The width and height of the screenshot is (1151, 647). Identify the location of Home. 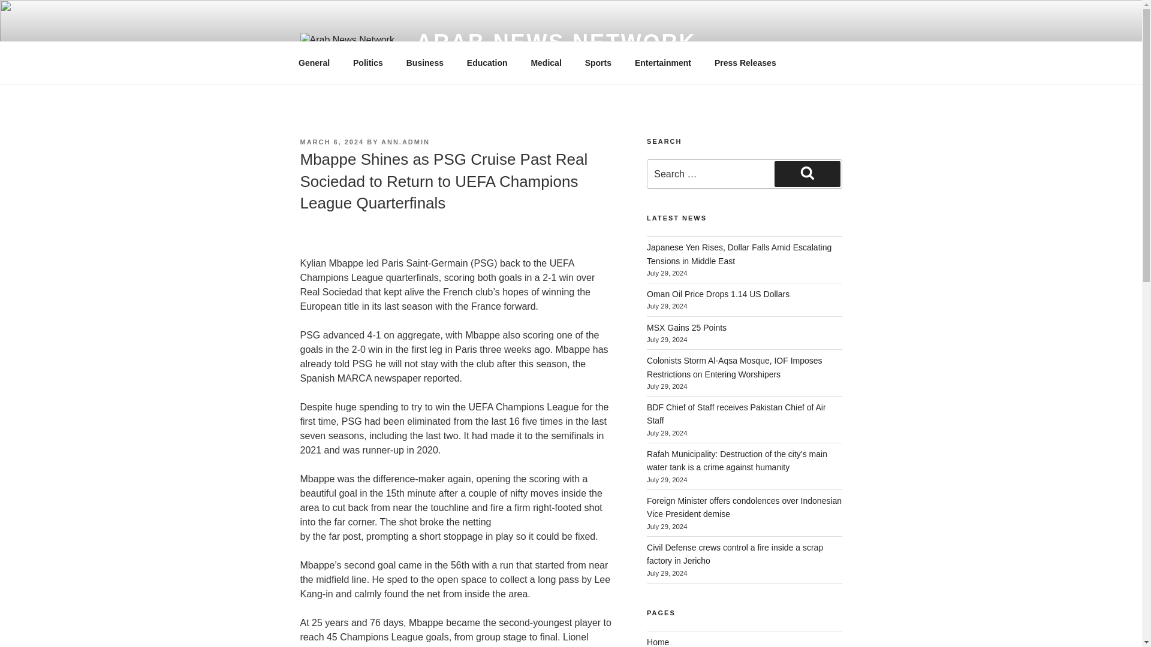
(658, 642).